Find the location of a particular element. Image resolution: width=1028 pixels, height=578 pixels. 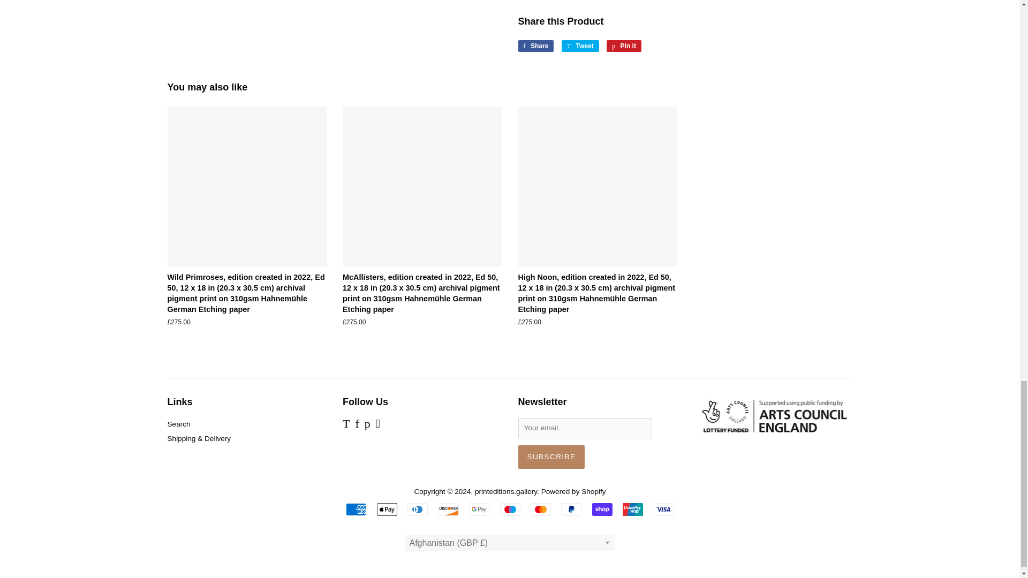

Shop Pay is located at coordinates (602, 509).